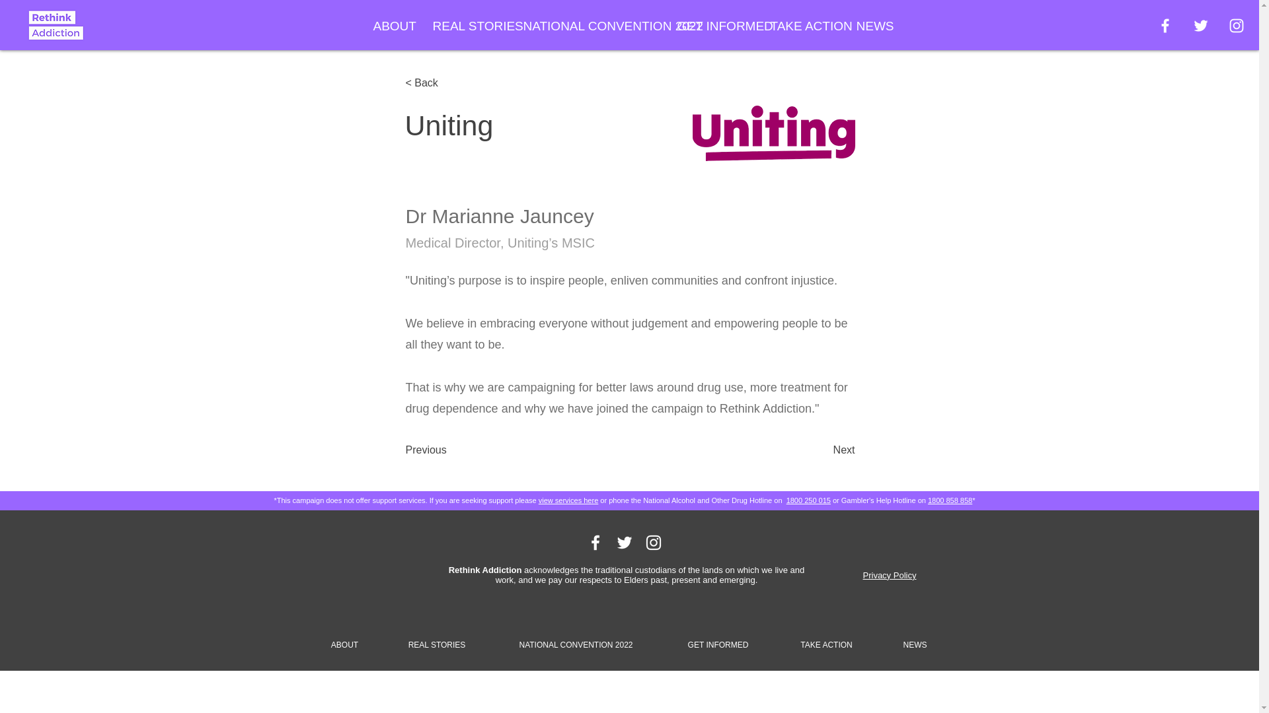 This screenshot has height=713, width=1269. What do you see at coordinates (590, 26) in the screenshot?
I see `NATIONAL CONVENTION 2022` at bounding box center [590, 26].